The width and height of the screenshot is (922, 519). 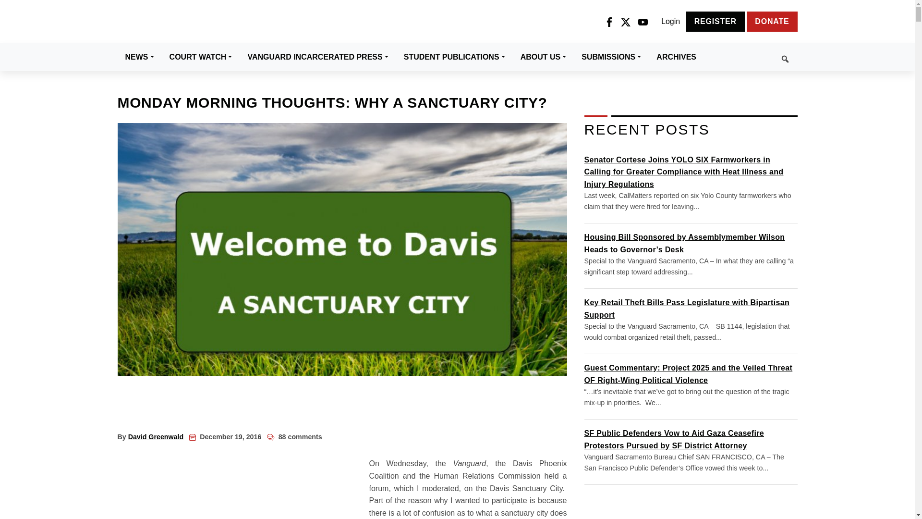 I want to click on YouTube, so click(x=643, y=22).